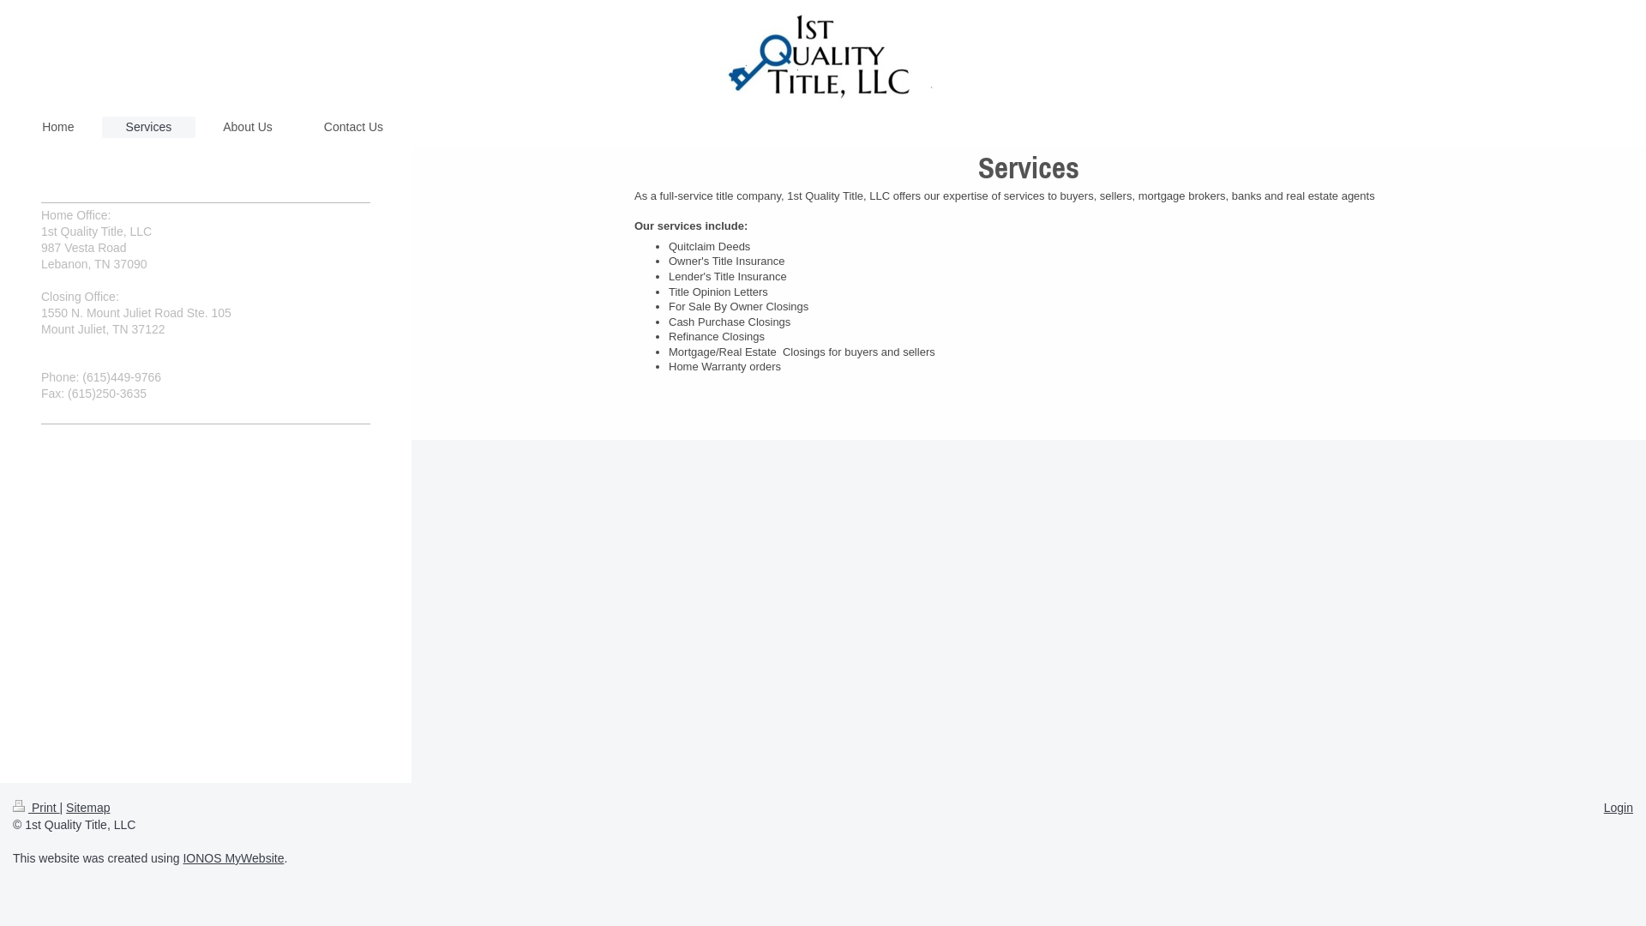 This screenshot has height=926, width=1646. Describe the element at coordinates (1619, 808) in the screenshot. I see `Login` at that location.